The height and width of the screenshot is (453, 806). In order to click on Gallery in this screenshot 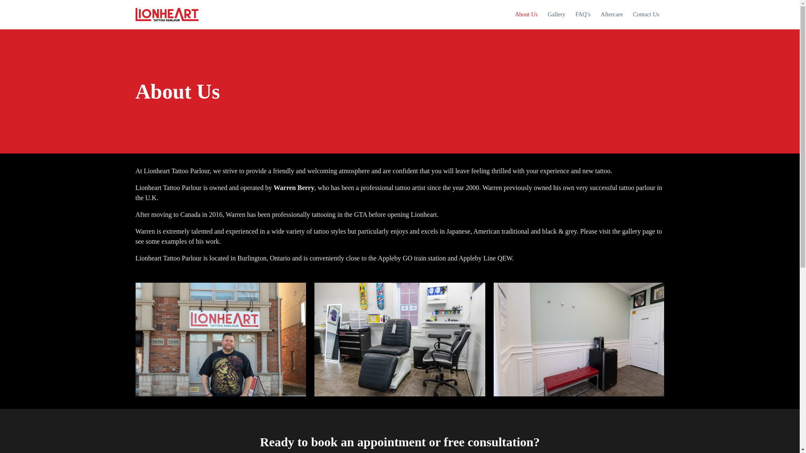, I will do `click(557, 14)`.